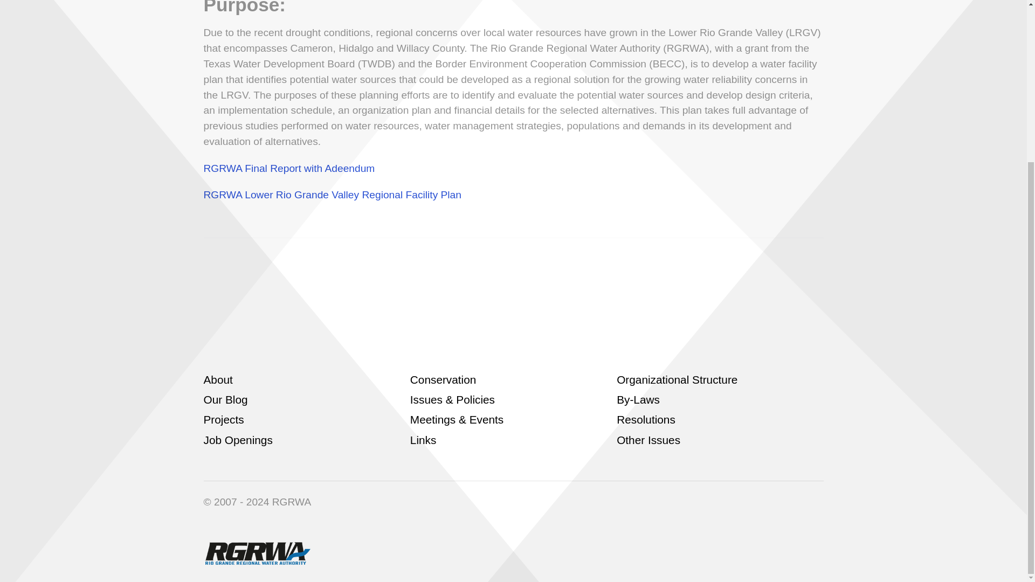 This screenshot has height=582, width=1035. I want to click on RGRWA Final Report with Adeendum, so click(289, 168).